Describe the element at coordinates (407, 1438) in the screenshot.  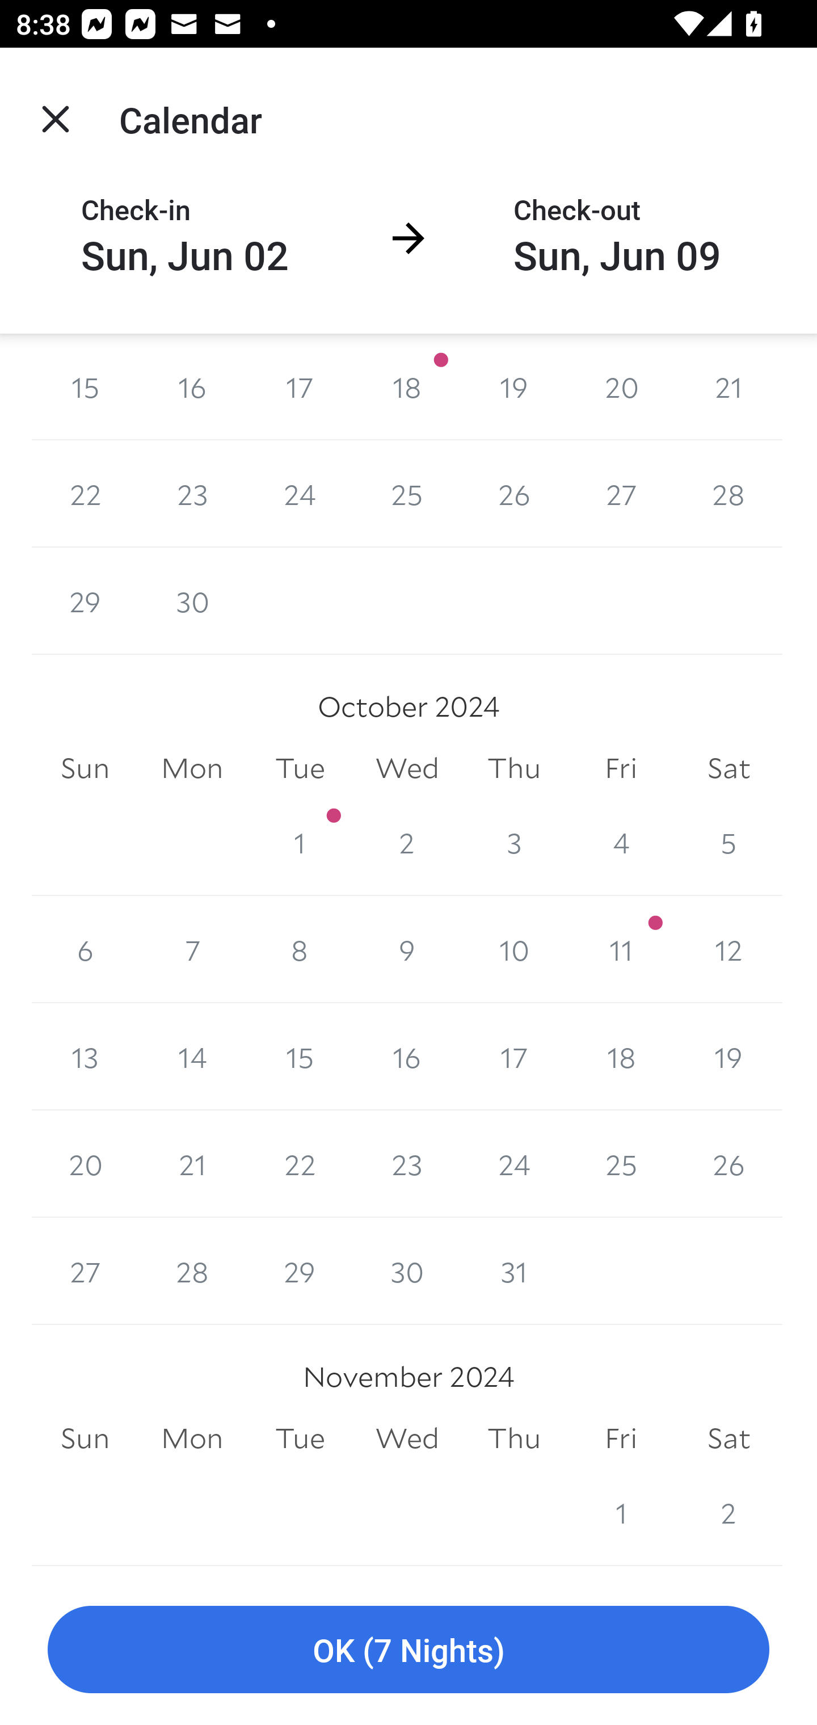
I see `Wed` at that location.